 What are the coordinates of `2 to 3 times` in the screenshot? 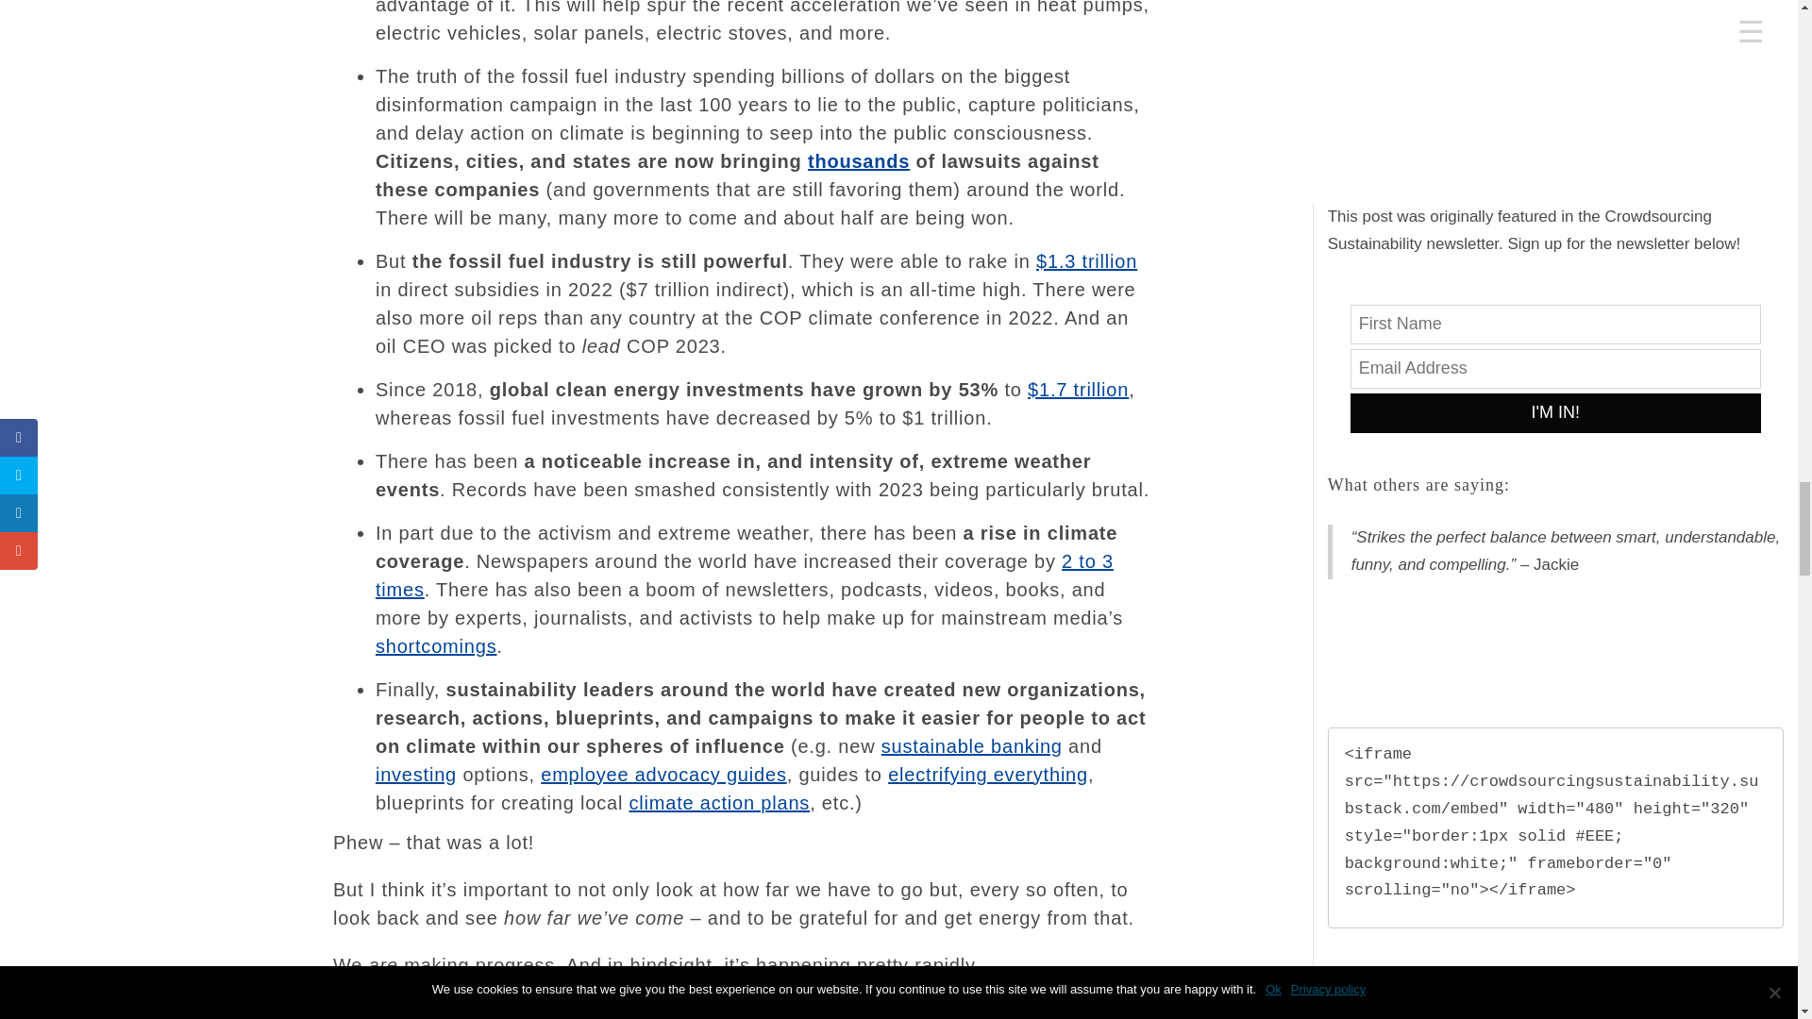 It's located at (744, 576).